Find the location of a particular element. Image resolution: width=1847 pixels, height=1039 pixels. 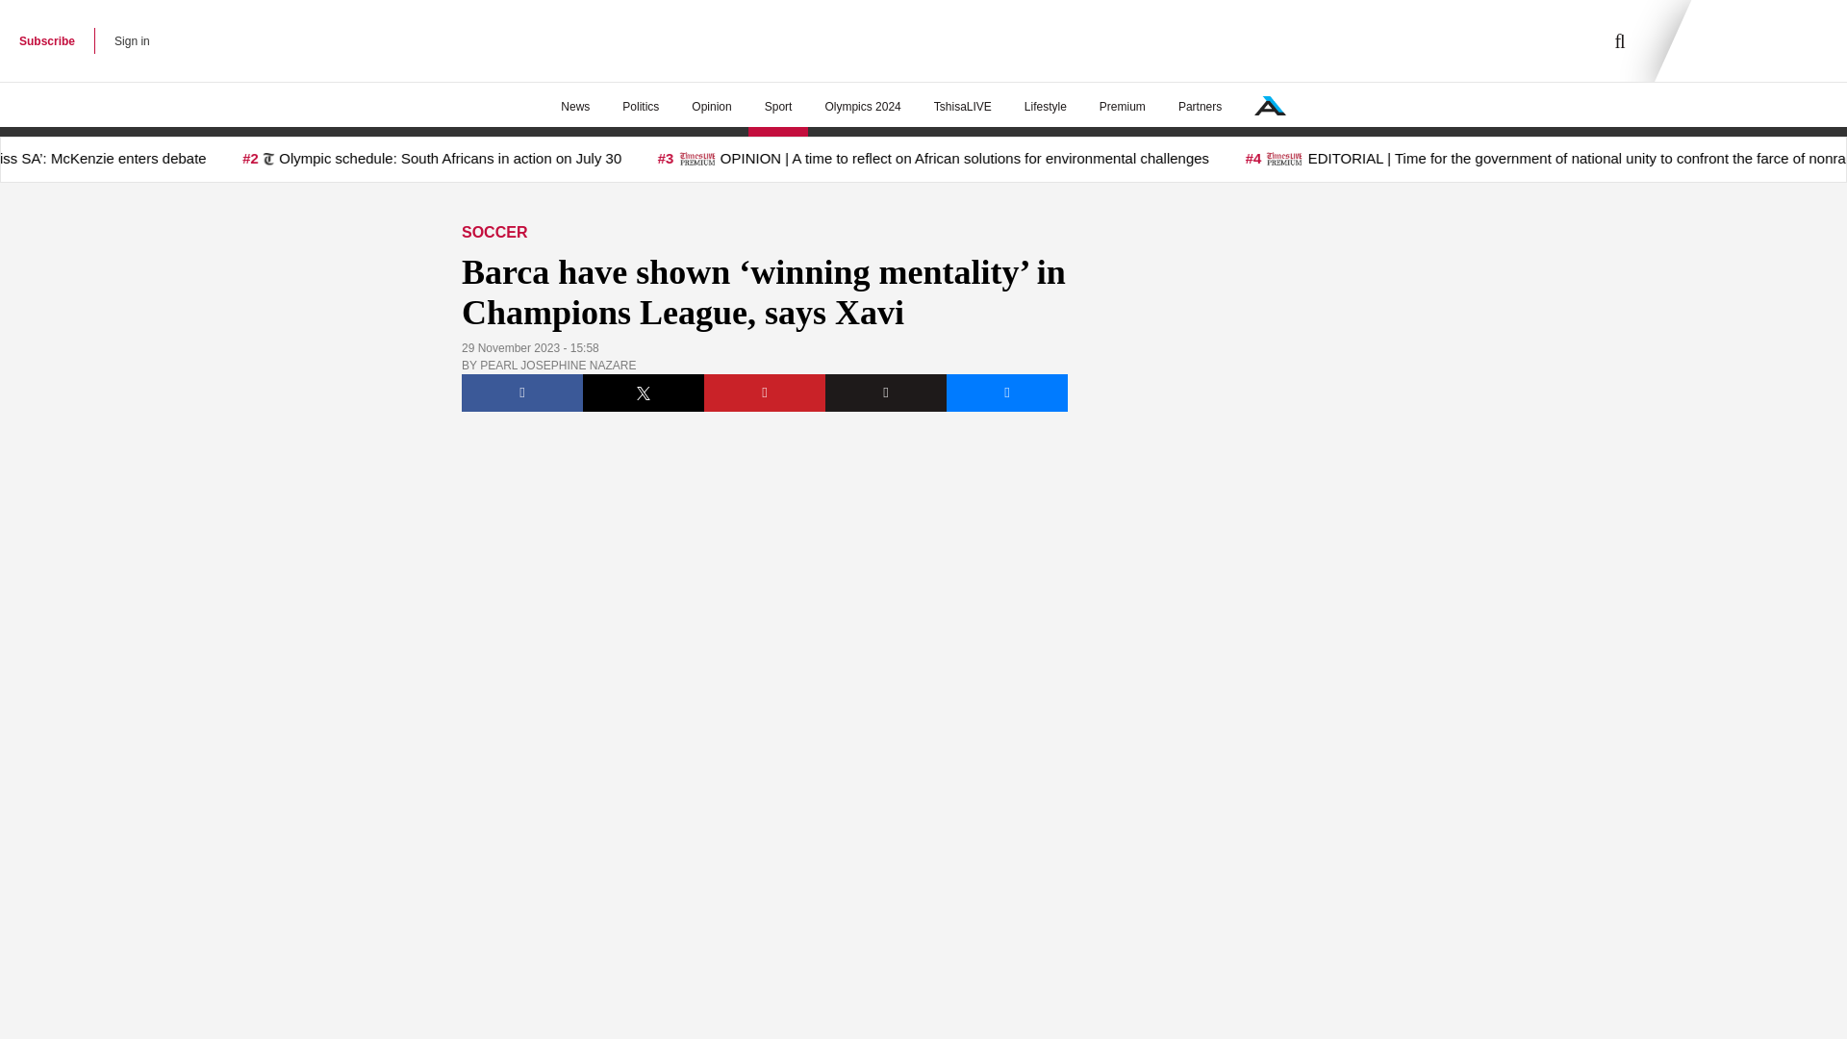

Opinion is located at coordinates (712, 107).